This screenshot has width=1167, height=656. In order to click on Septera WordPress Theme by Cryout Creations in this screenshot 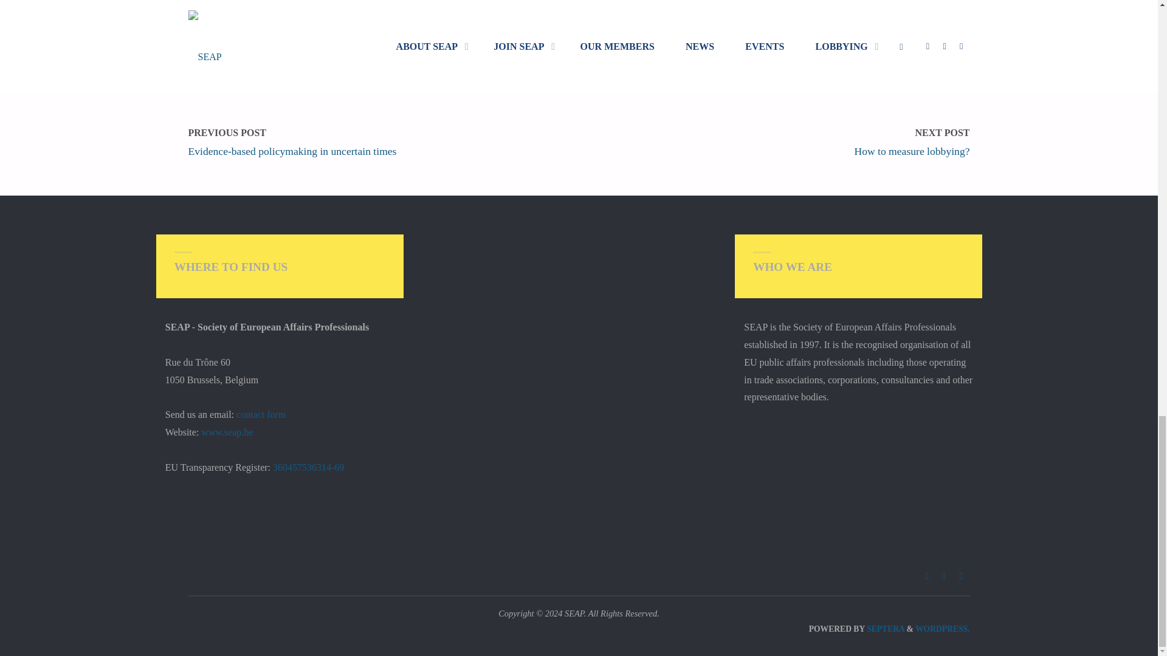, I will do `click(884, 629)`.